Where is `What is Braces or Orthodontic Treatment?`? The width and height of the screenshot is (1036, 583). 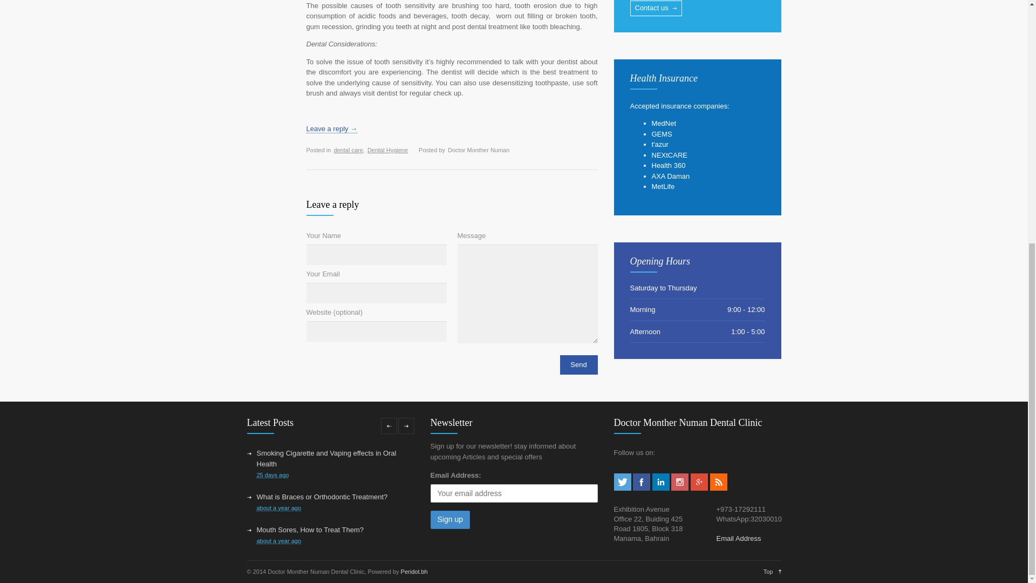
What is Braces or Orthodontic Treatment? is located at coordinates (322, 497).